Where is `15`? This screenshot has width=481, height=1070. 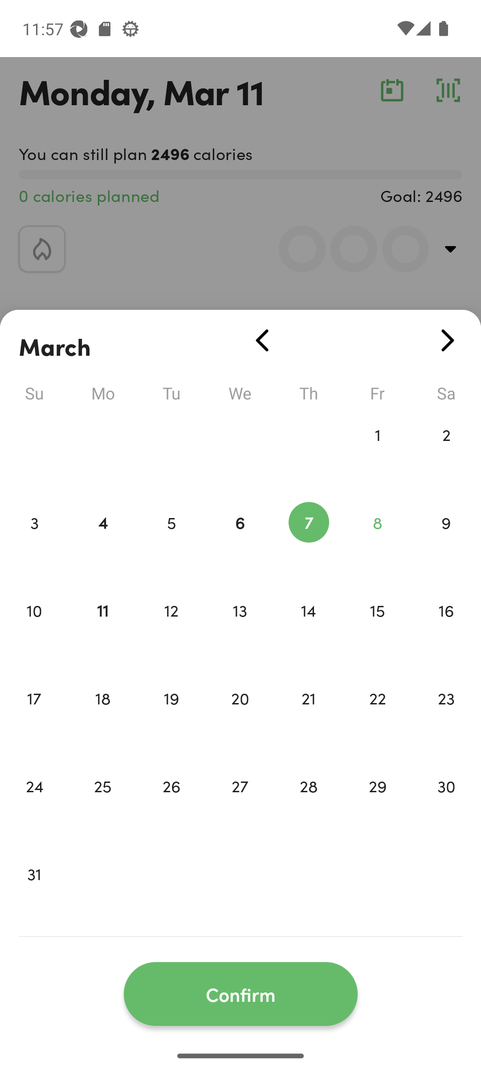
15 is located at coordinates (378, 629).